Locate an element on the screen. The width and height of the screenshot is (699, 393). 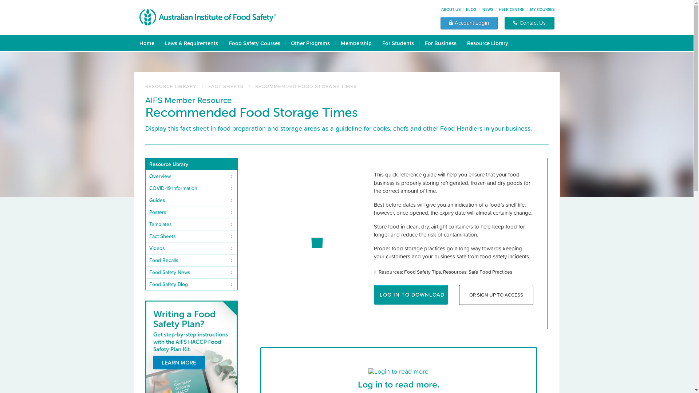
Food Safety News is located at coordinates (191, 272).